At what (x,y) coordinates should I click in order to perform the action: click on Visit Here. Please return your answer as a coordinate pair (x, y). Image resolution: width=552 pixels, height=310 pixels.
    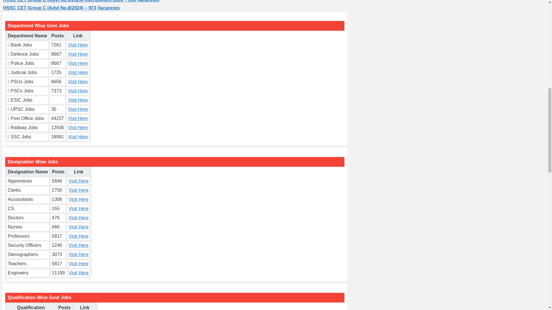
    Looking at the image, I should click on (78, 45).